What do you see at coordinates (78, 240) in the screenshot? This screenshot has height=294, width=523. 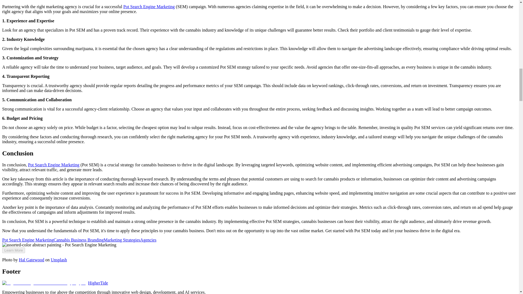 I see `Cannabis Business Branding` at bounding box center [78, 240].